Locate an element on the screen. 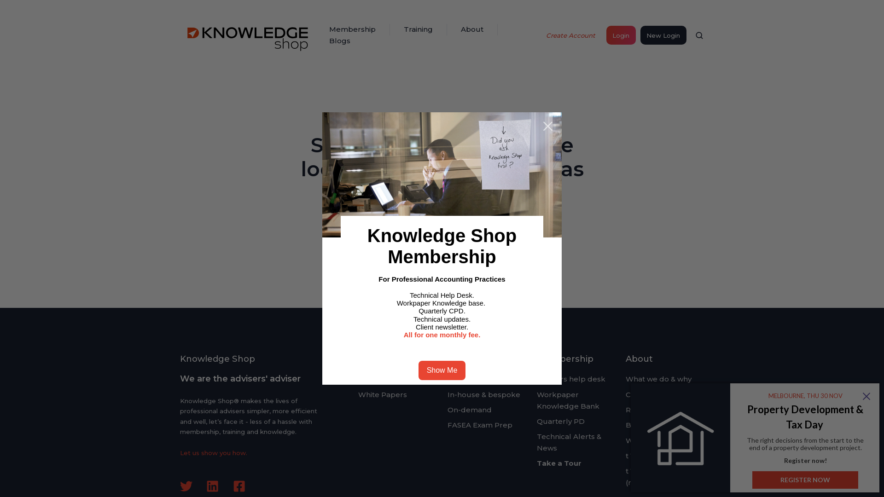 This screenshot has height=497, width=884. Training is located at coordinates (465, 359).